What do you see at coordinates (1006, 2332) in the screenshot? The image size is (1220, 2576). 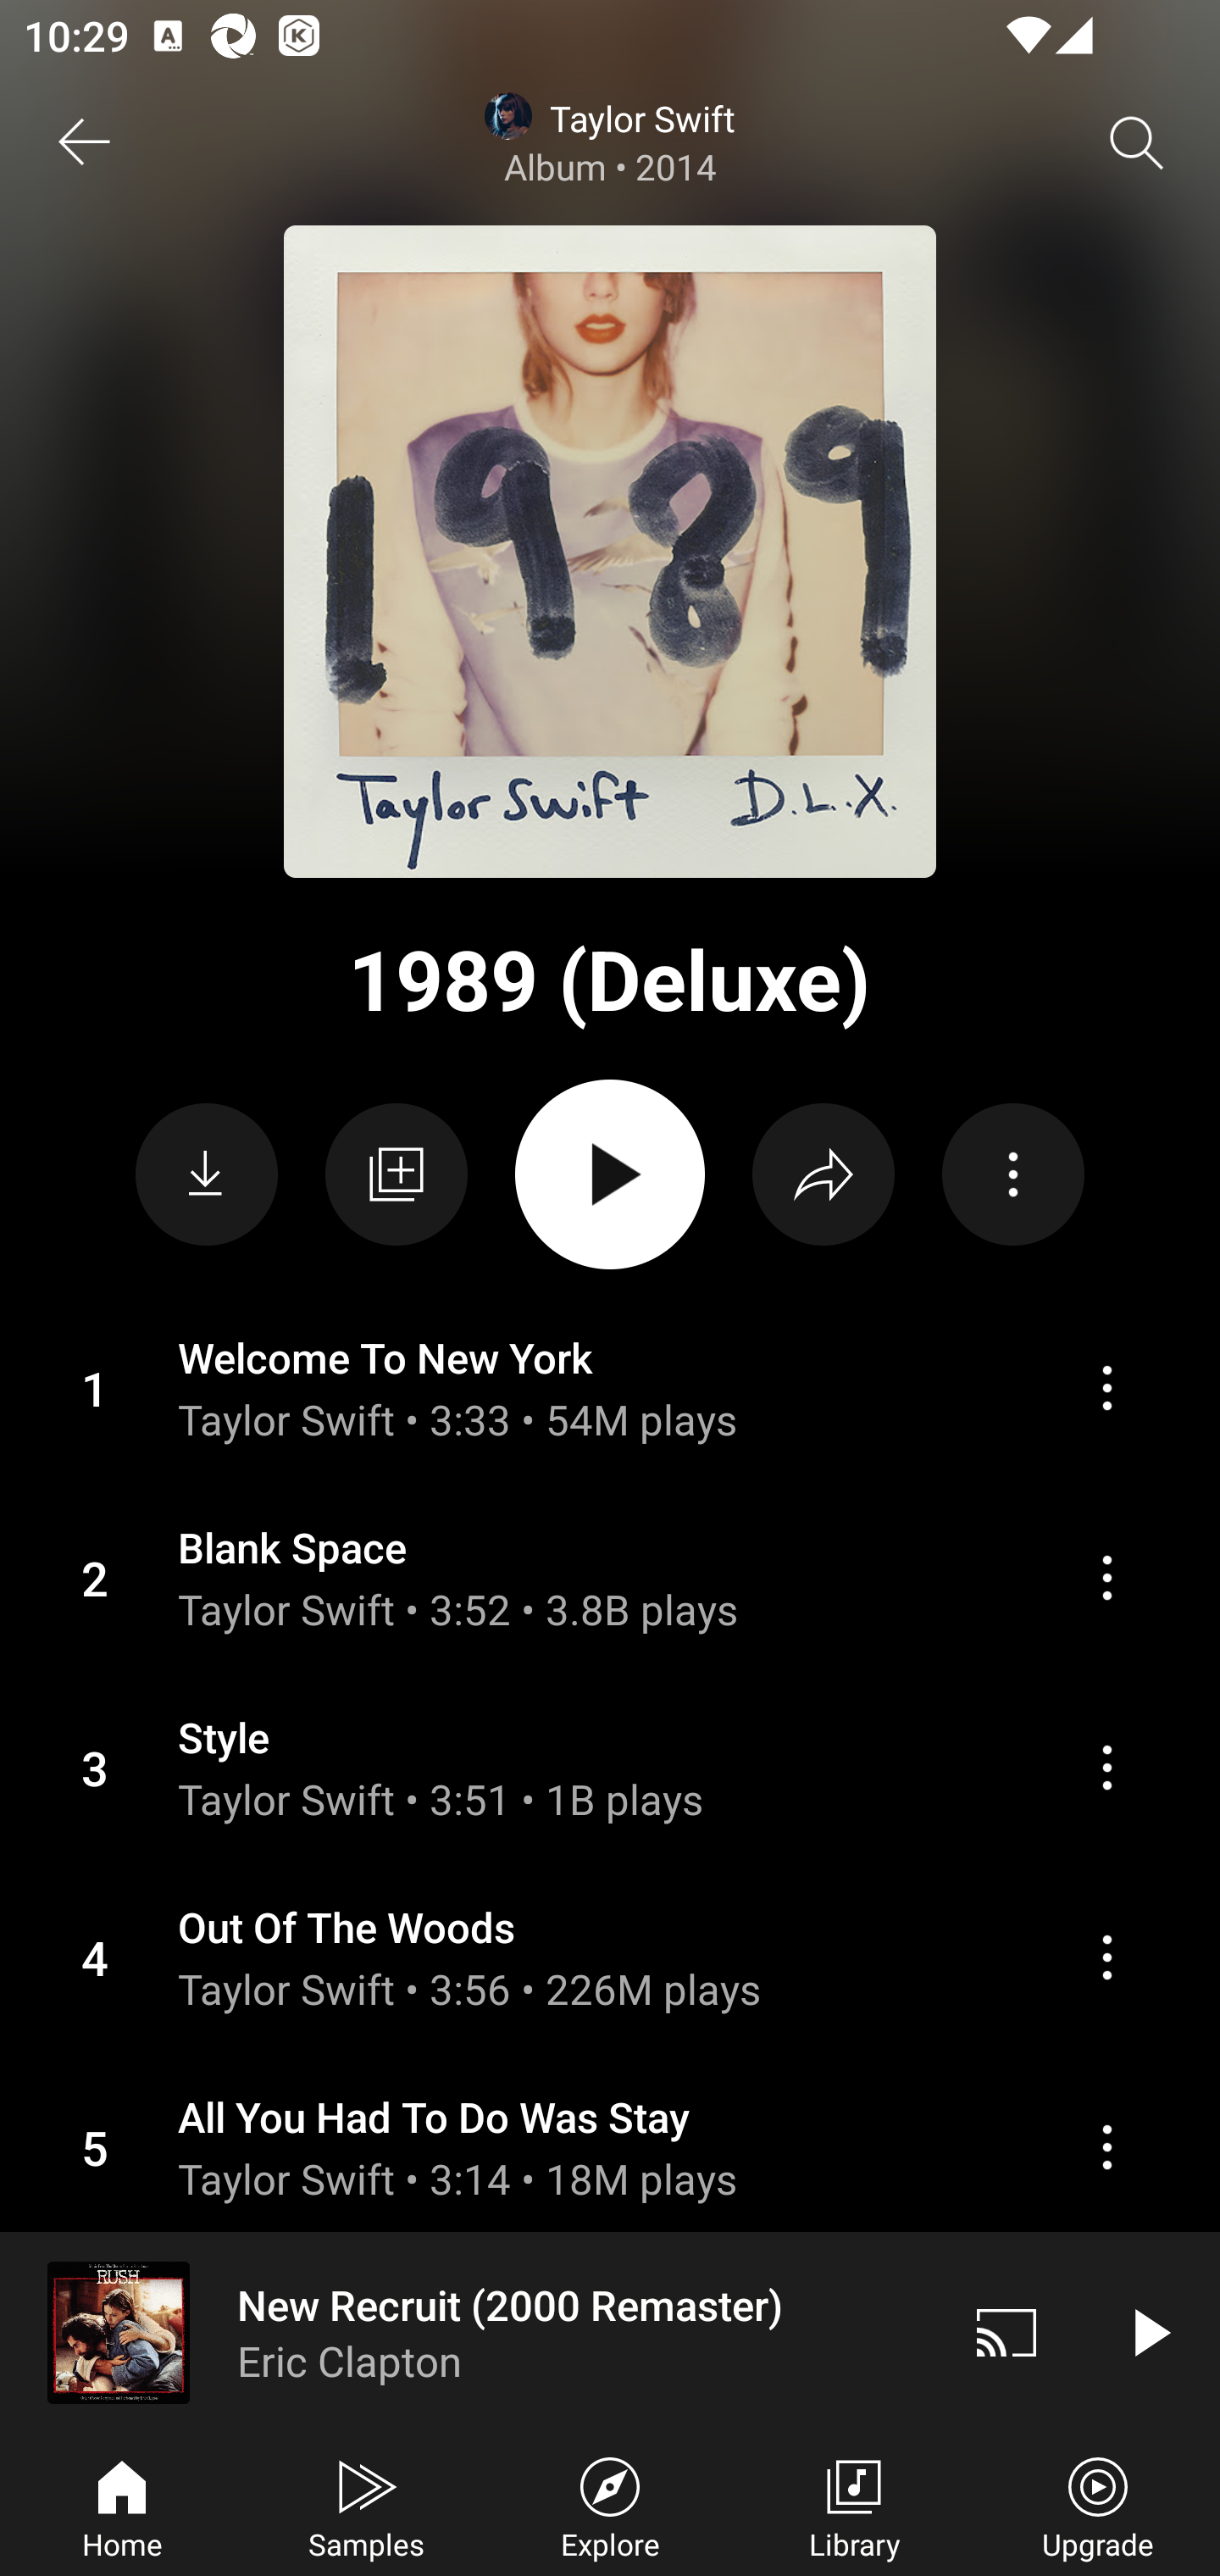 I see `Cast. Disconnected` at bounding box center [1006, 2332].